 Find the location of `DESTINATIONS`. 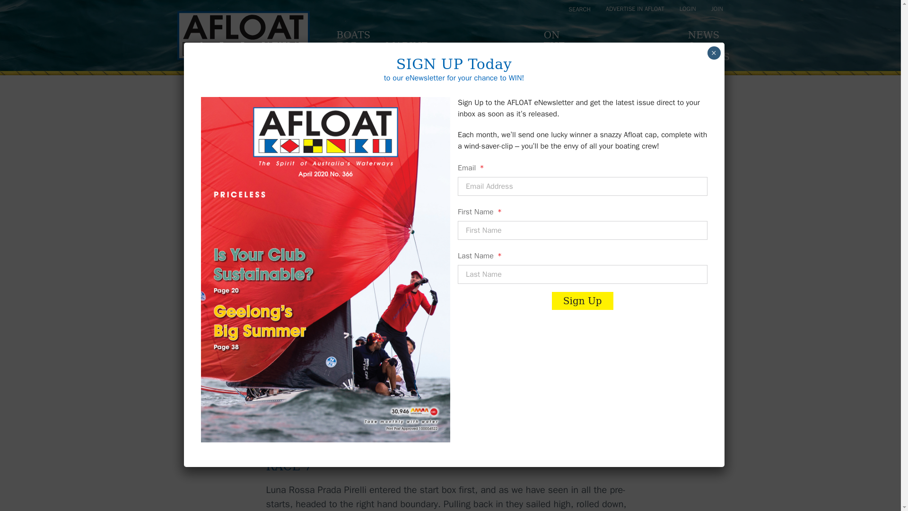

DESTINATIONS is located at coordinates (634, 57).